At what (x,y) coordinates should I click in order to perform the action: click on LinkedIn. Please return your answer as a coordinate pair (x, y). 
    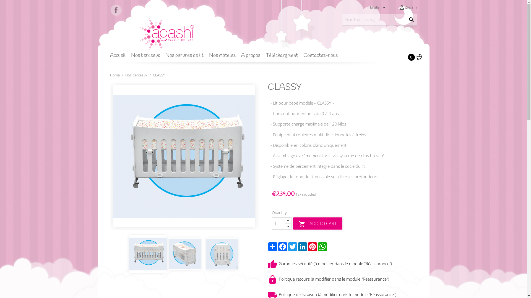
    Looking at the image, I should click on (303, 247).